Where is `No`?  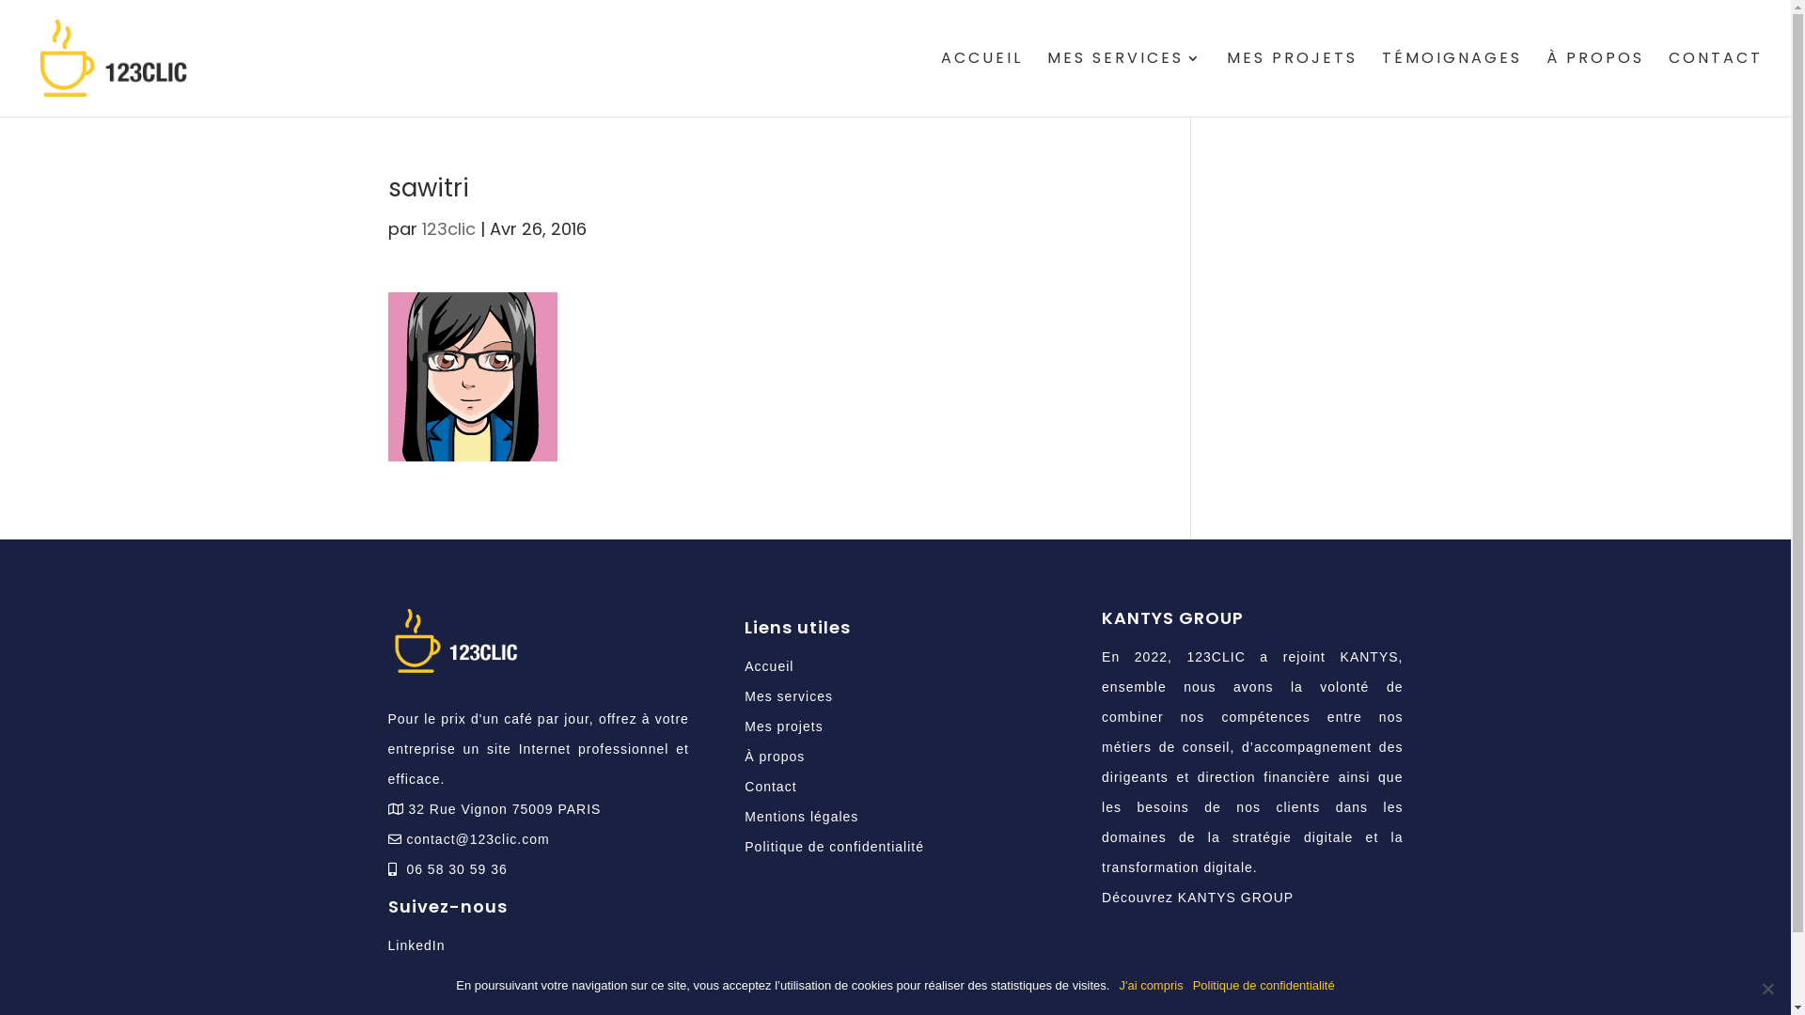
No is located at coordinates (1767, 989).